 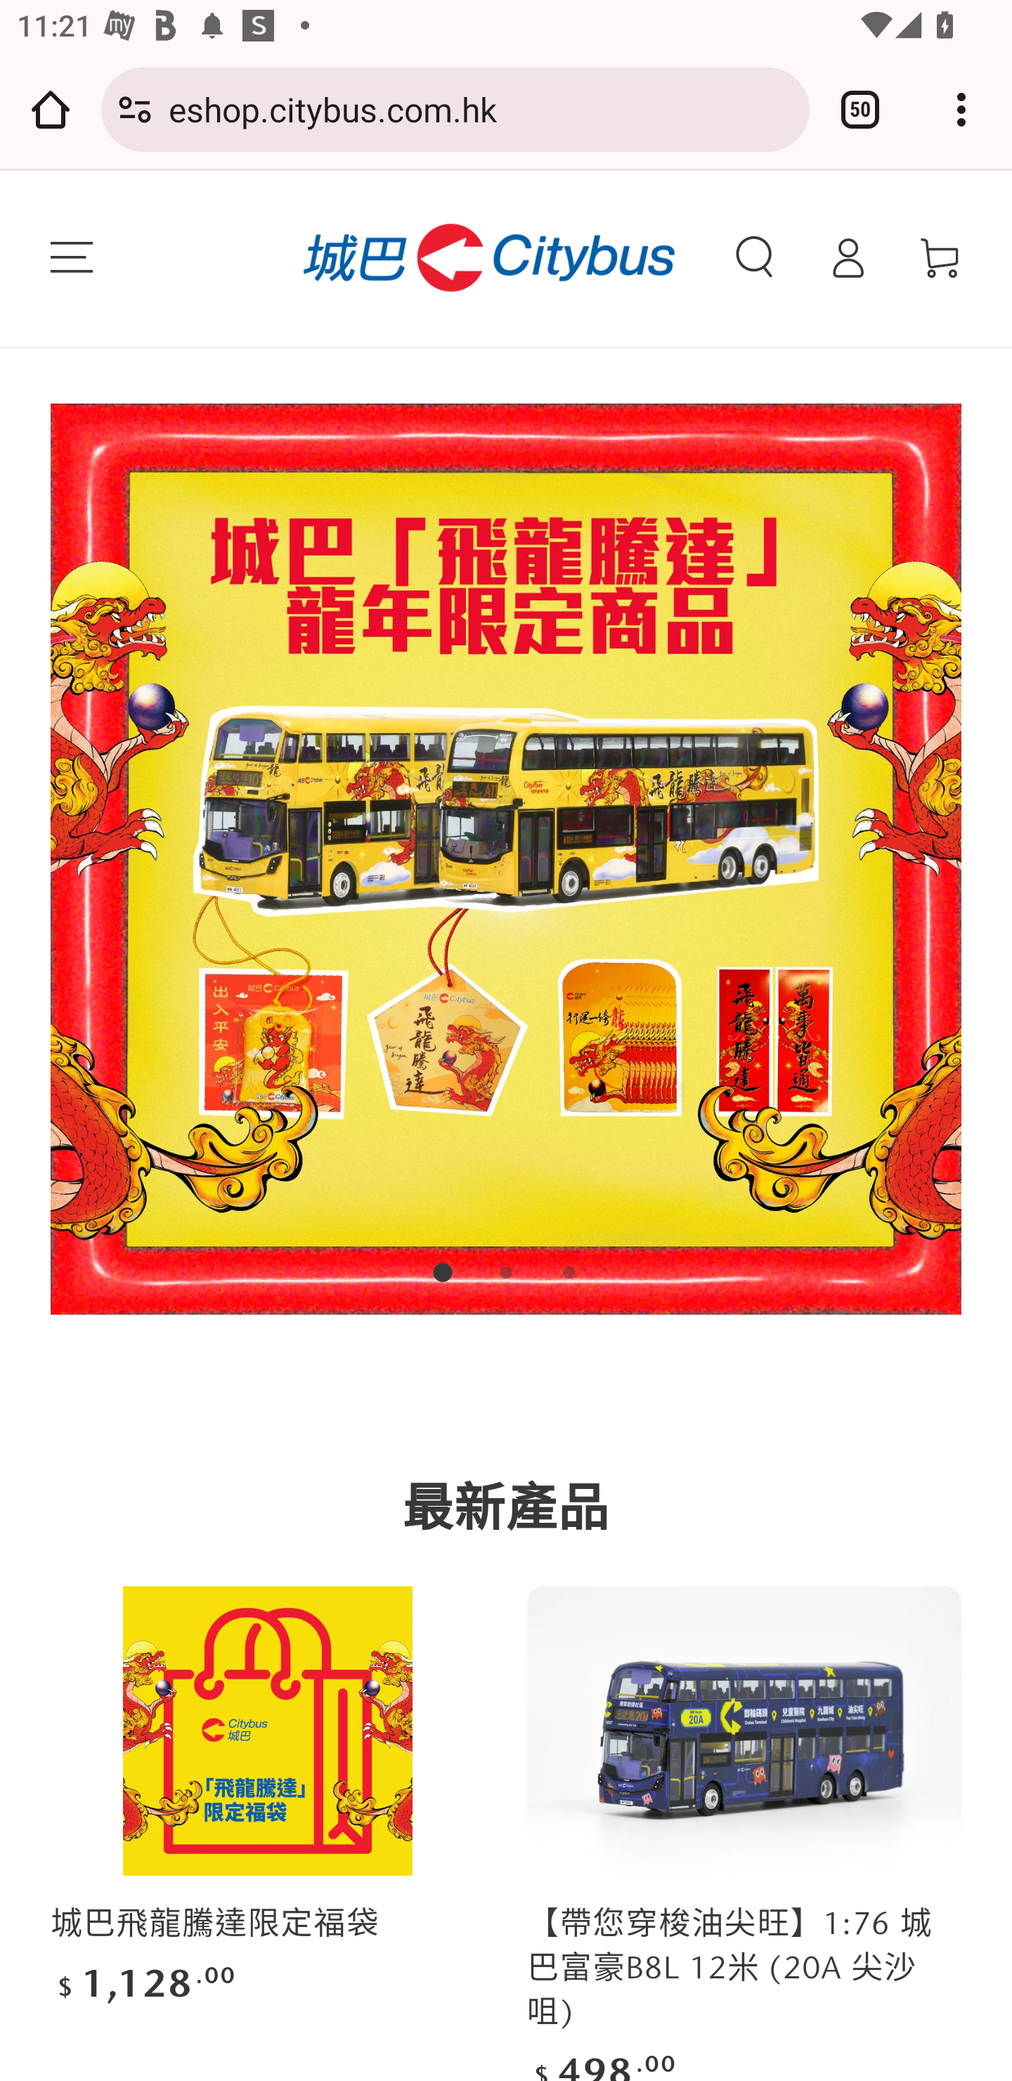 What do you see at coordinates (506, 859) in the screenshot?
I see ` ` at bounding box center [506, 859].